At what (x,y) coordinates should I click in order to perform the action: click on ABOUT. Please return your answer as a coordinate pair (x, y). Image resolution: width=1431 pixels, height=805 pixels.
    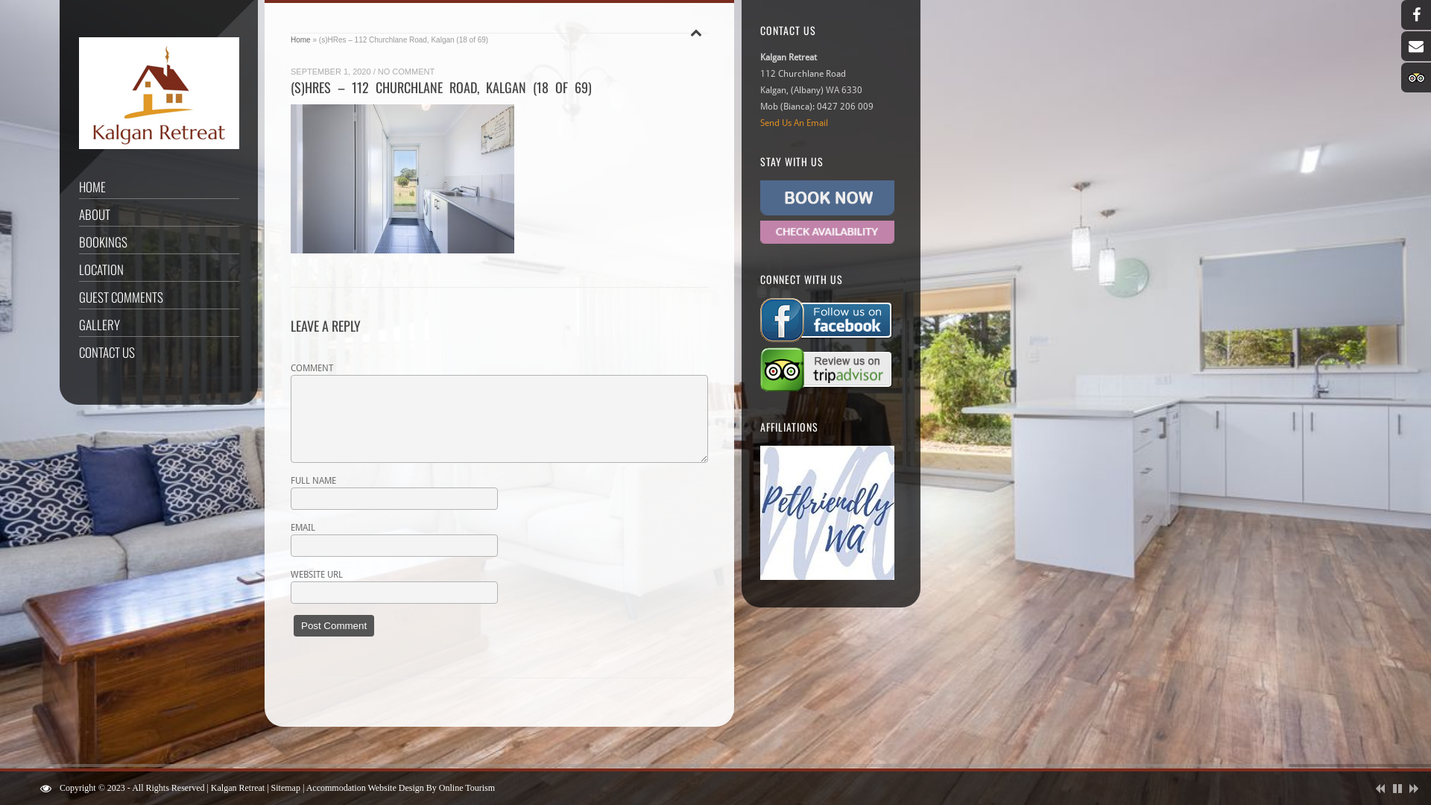
    Looking at the image, I should click on (159, 215).